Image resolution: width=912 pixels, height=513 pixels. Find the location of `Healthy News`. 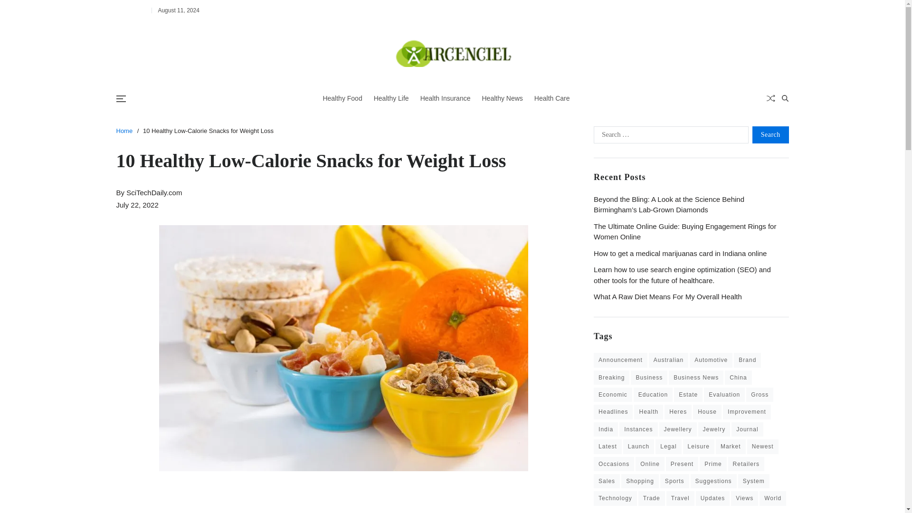

Healthy News is located at coordinates (502, 99).